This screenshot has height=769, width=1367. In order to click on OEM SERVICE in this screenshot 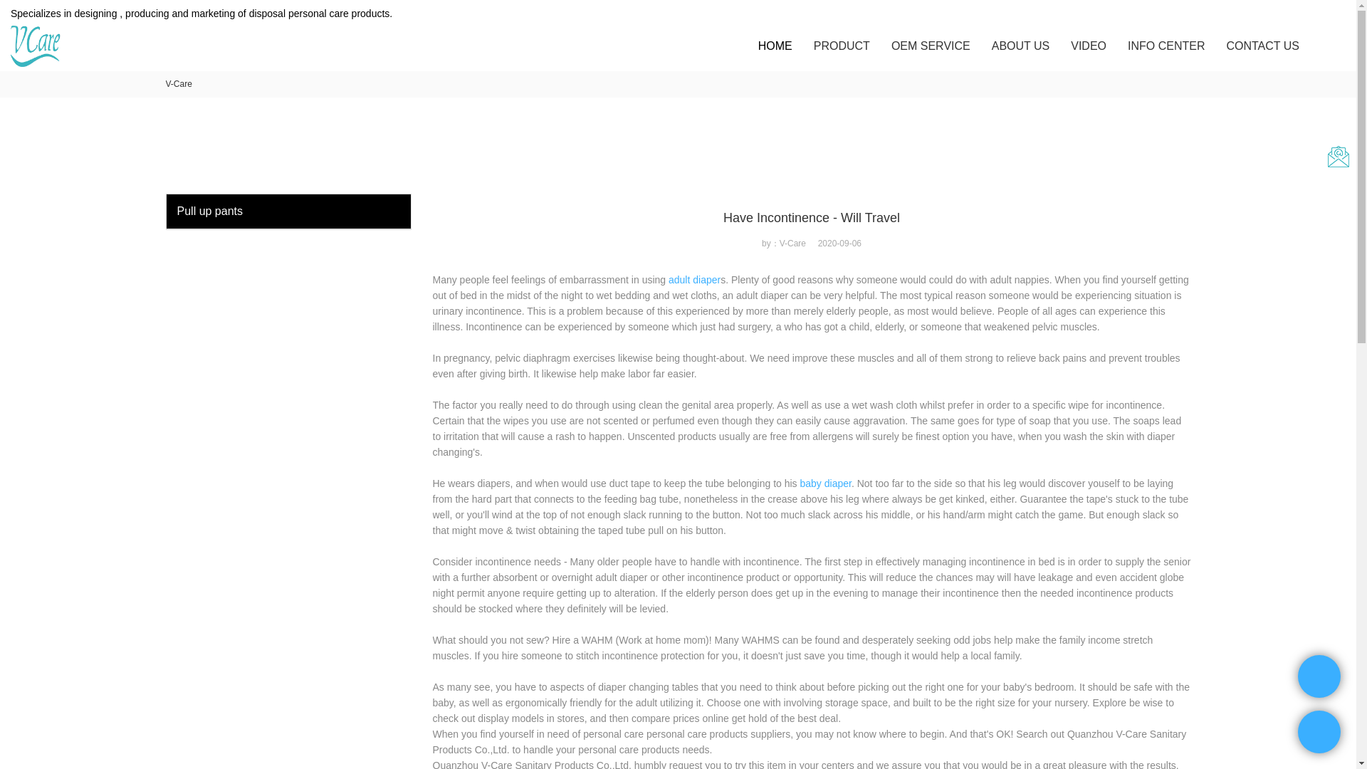, I will do `click(931, 46)`.